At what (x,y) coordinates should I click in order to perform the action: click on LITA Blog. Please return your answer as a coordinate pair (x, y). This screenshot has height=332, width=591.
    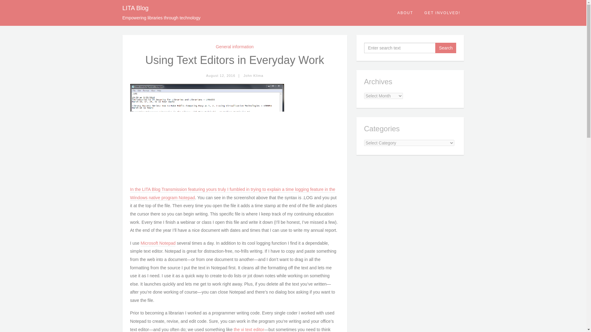
    Looking at the image, I should click on (135, 8).